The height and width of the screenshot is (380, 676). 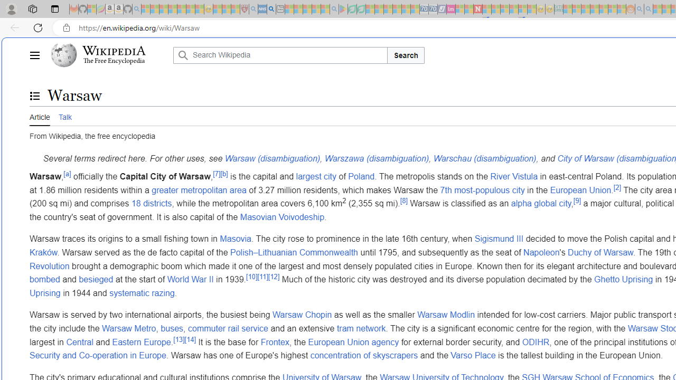 I want to click on Warsaw (disambiguation), so click(x=271, y=159).